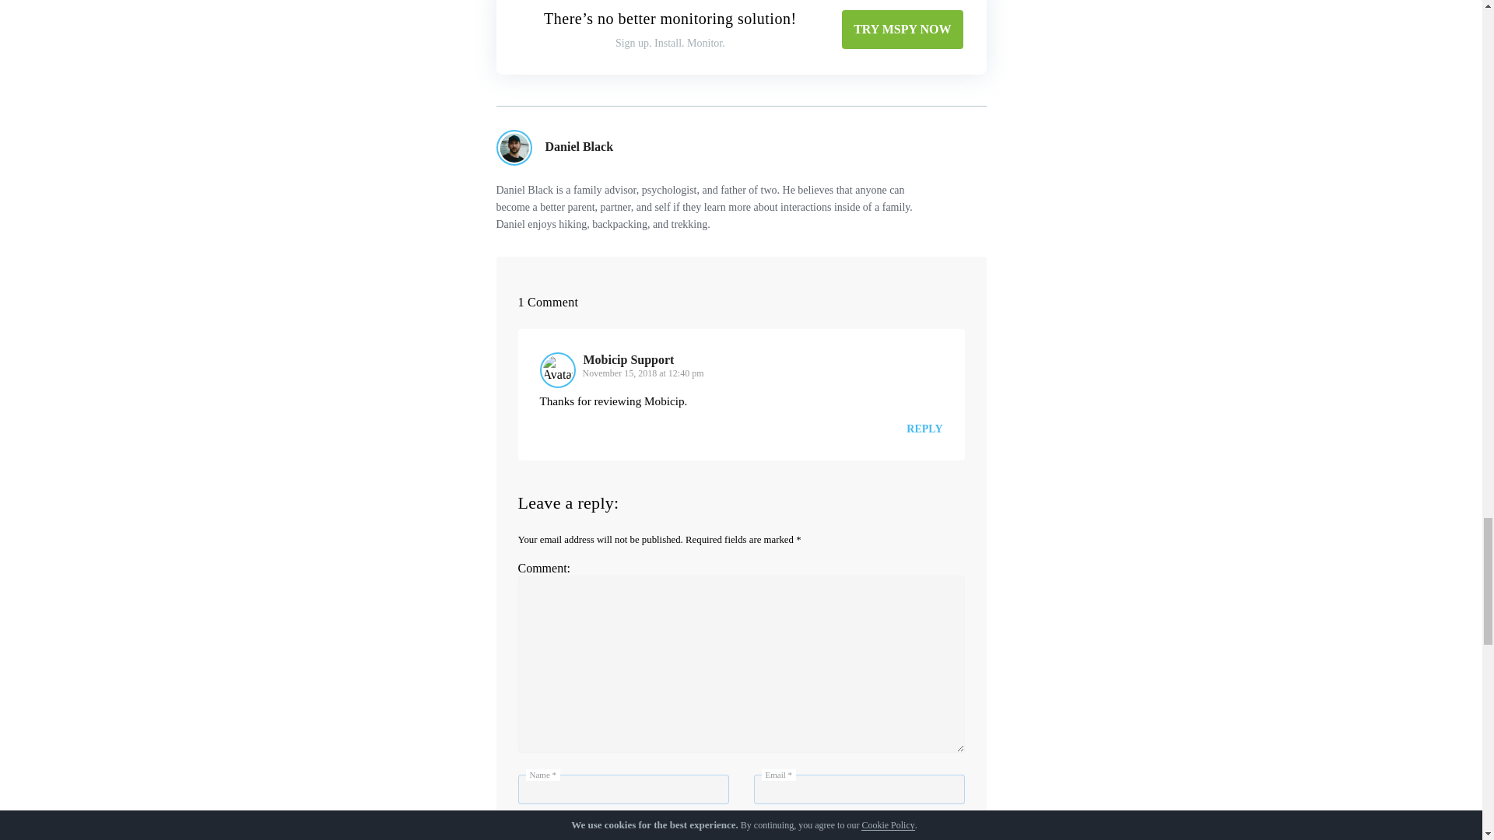 This screenshot has height=840, width=1494. I want to click on TRY MSPY NOW, so click(902, 29).